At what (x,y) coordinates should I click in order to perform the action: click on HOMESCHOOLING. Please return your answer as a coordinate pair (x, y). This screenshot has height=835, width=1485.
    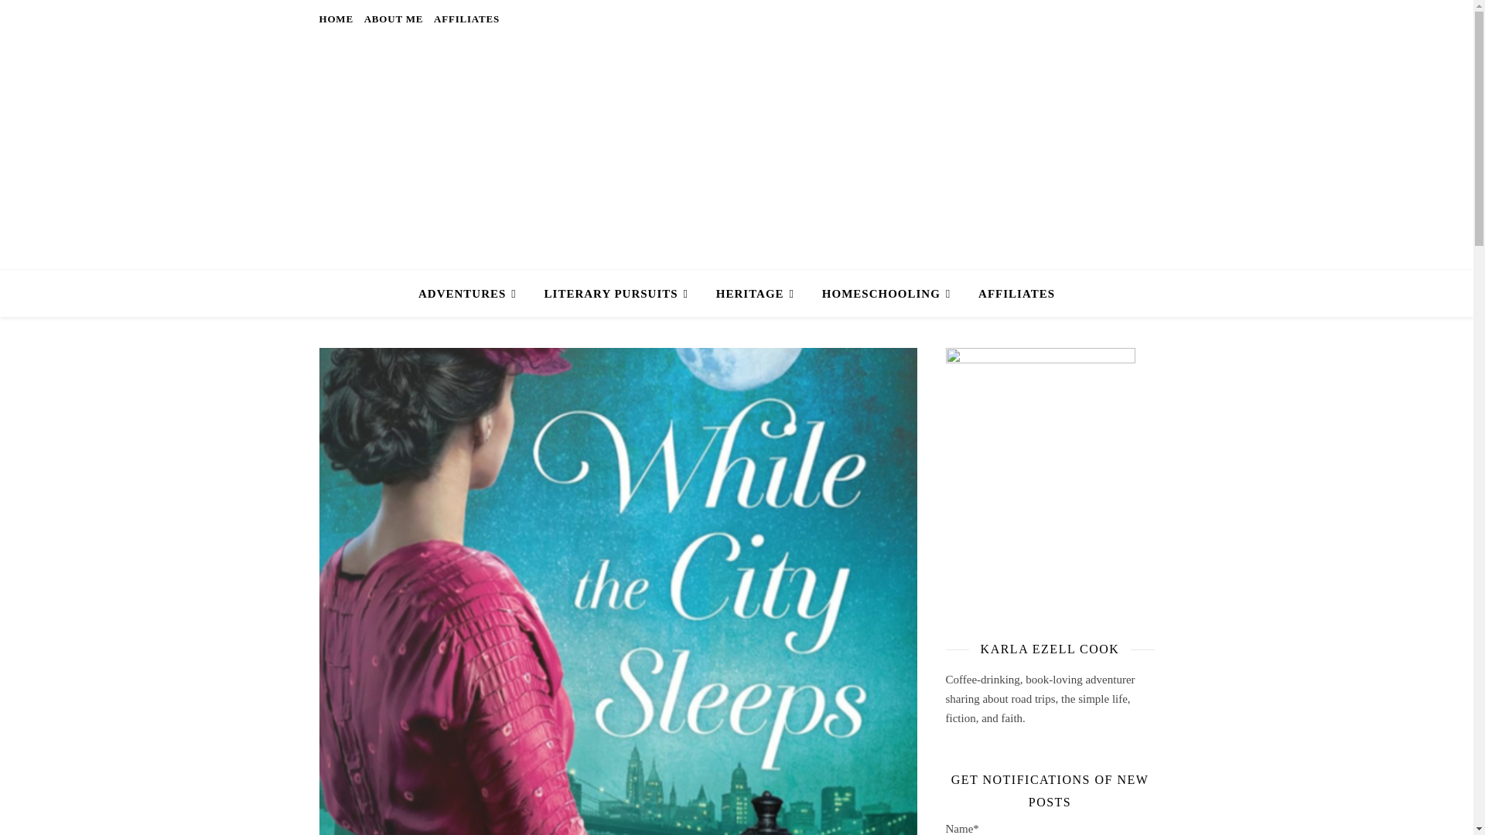
    Looking at the image, I should click on (886, 294).